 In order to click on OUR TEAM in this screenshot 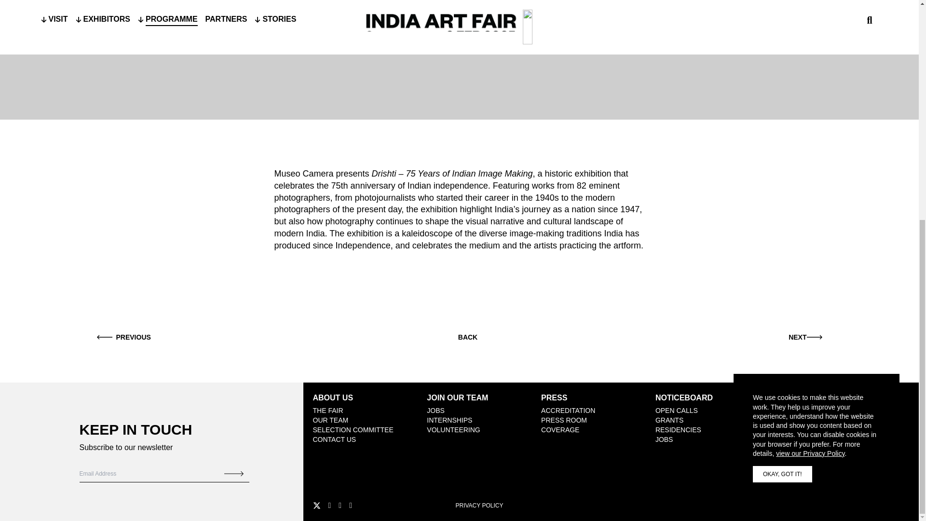, I will do `click(330, 420)`.